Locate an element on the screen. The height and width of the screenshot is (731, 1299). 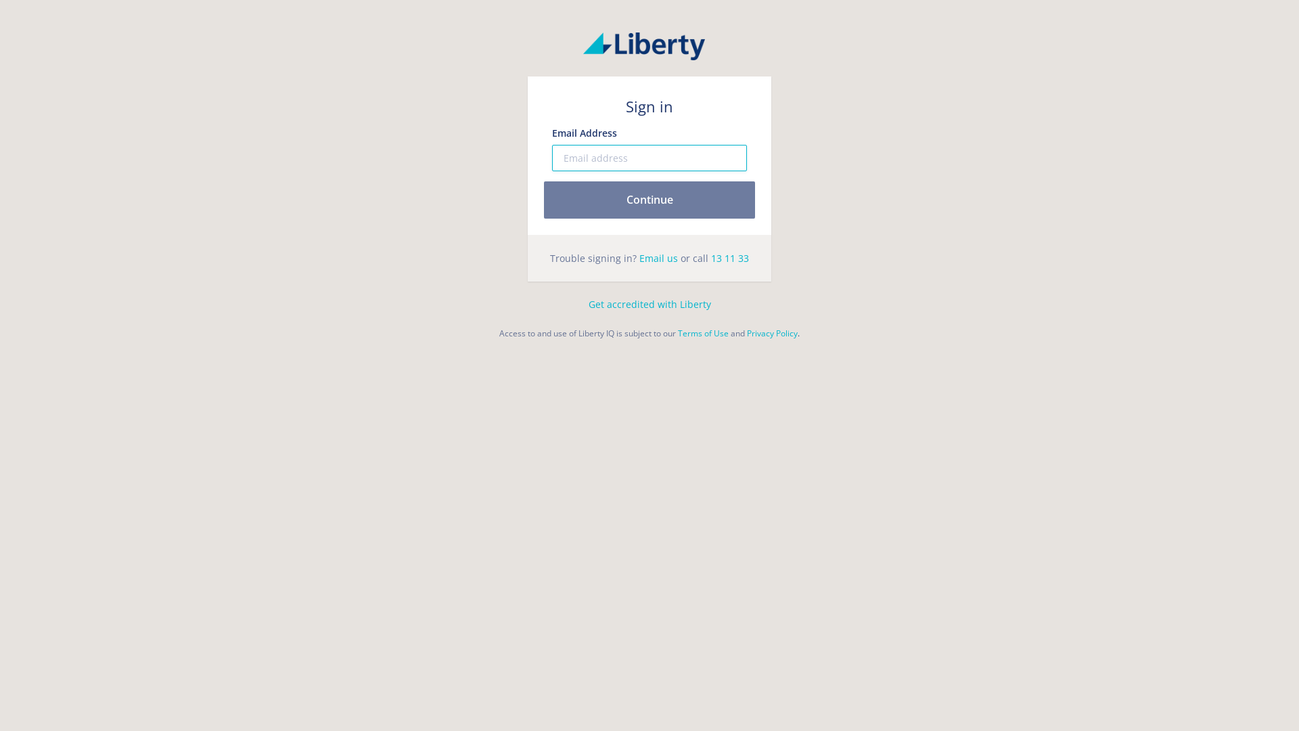
Get accredited with Liberty is located at coordinates (649, 305).